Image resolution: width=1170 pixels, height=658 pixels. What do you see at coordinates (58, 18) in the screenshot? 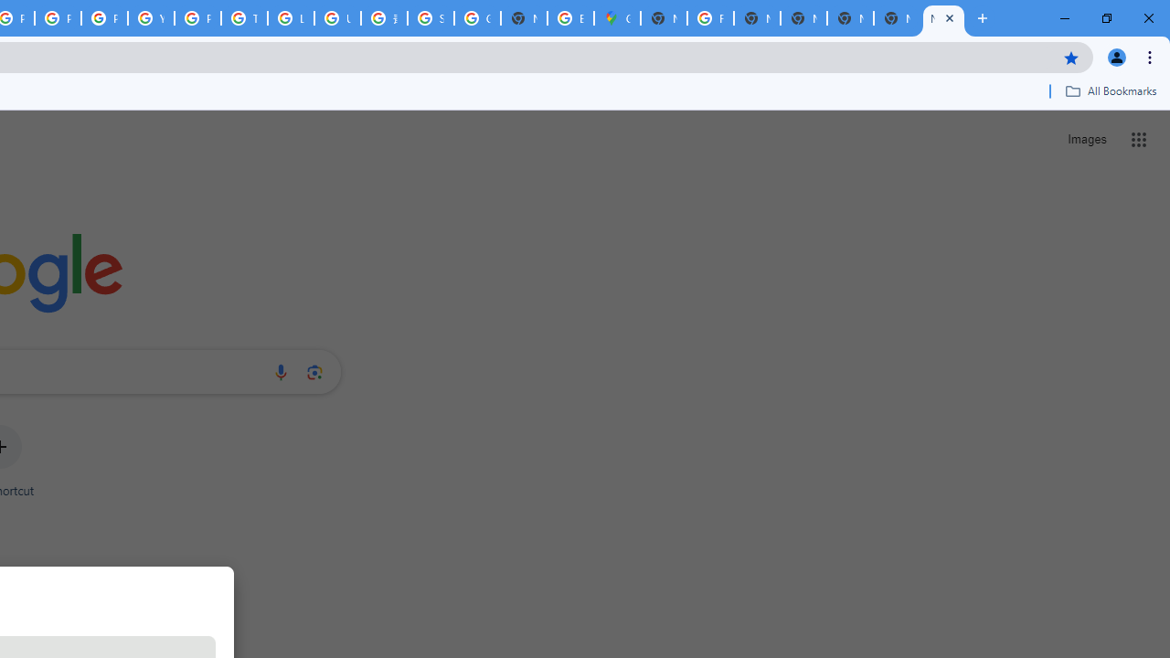
I see `Privacy Help Center - Policies Help` at bounding box center [58, 18].